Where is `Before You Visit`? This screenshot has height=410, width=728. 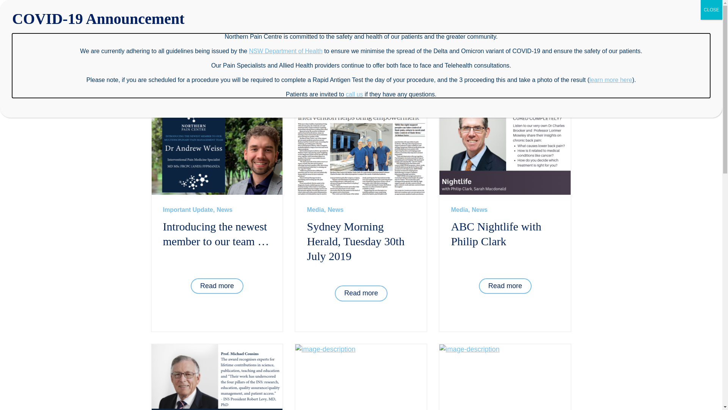
Before You Visit is located at coordinates (515, 62).